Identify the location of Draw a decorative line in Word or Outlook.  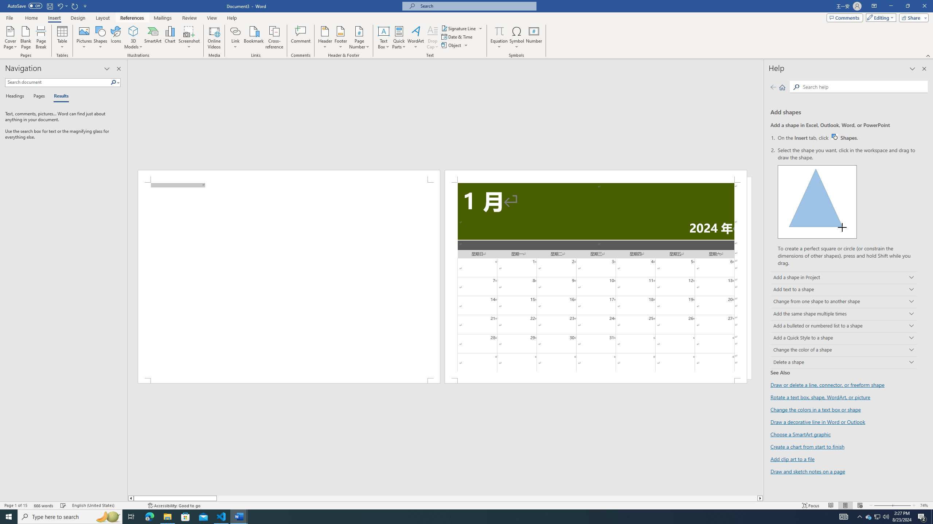
(818, 422).